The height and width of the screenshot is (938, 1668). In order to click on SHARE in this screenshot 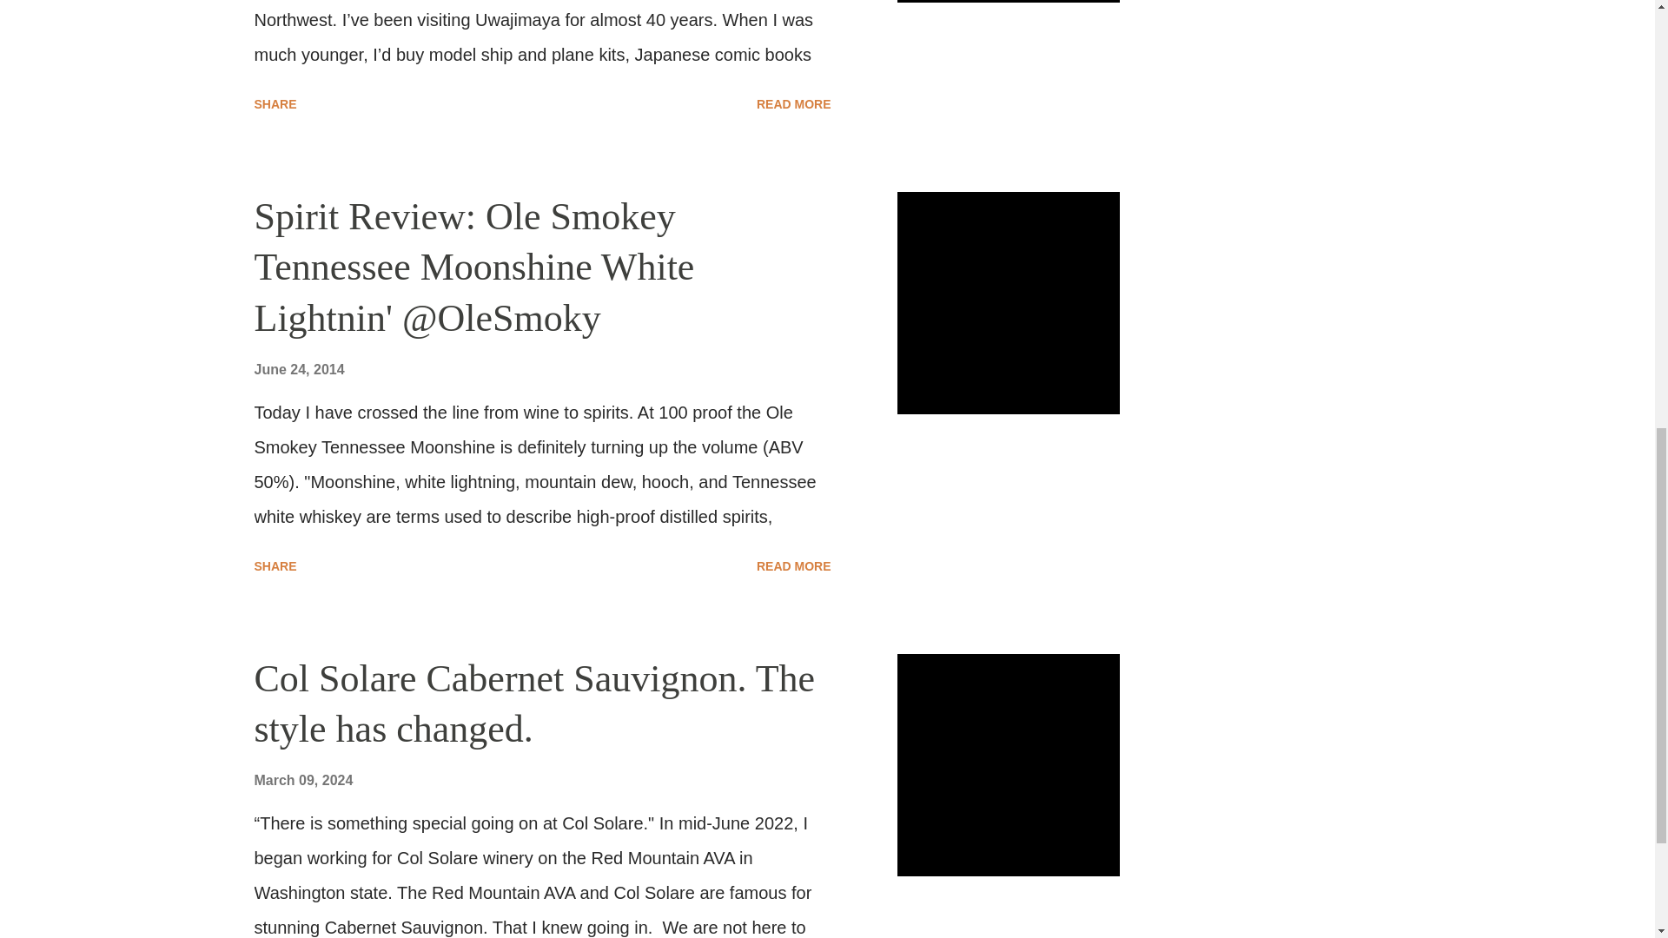, I will do `click(275, 104)`.